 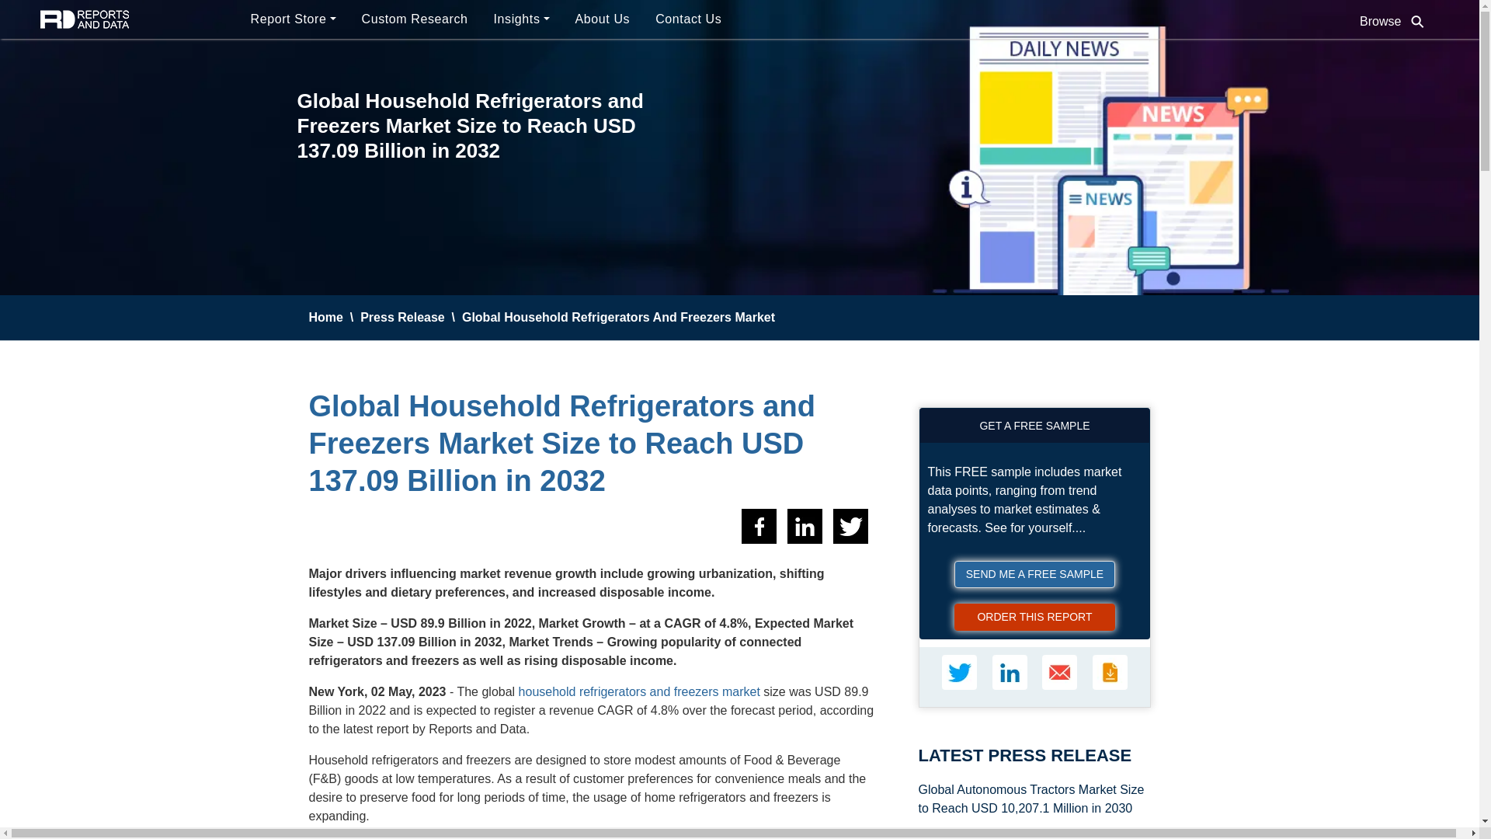 What do you see at coordinates (295, 19) in the screenshot?
I see `Report Store` at bounding box center [295, 19].